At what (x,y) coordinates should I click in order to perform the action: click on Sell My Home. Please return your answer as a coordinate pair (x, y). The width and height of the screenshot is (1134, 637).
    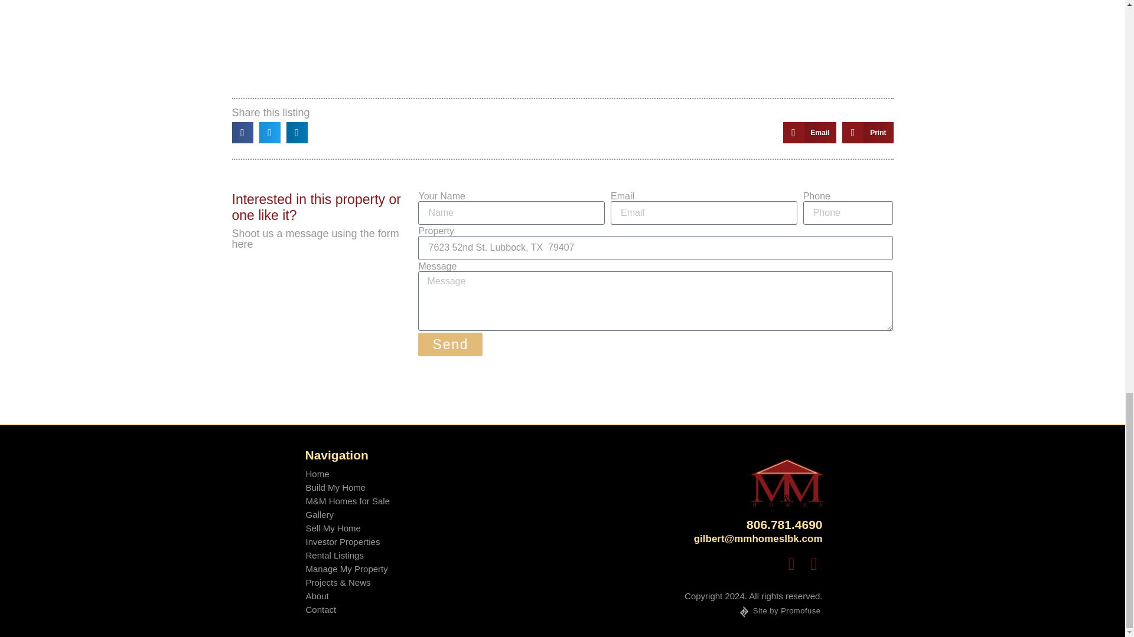
    Looking at the image, I should click on (347, 528).